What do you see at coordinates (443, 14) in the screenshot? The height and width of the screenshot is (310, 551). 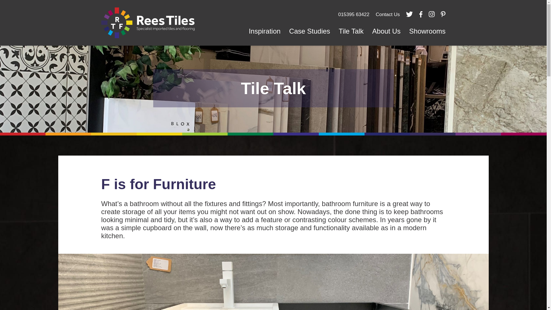 I see `pinterest` at bounding box center [443, 14].